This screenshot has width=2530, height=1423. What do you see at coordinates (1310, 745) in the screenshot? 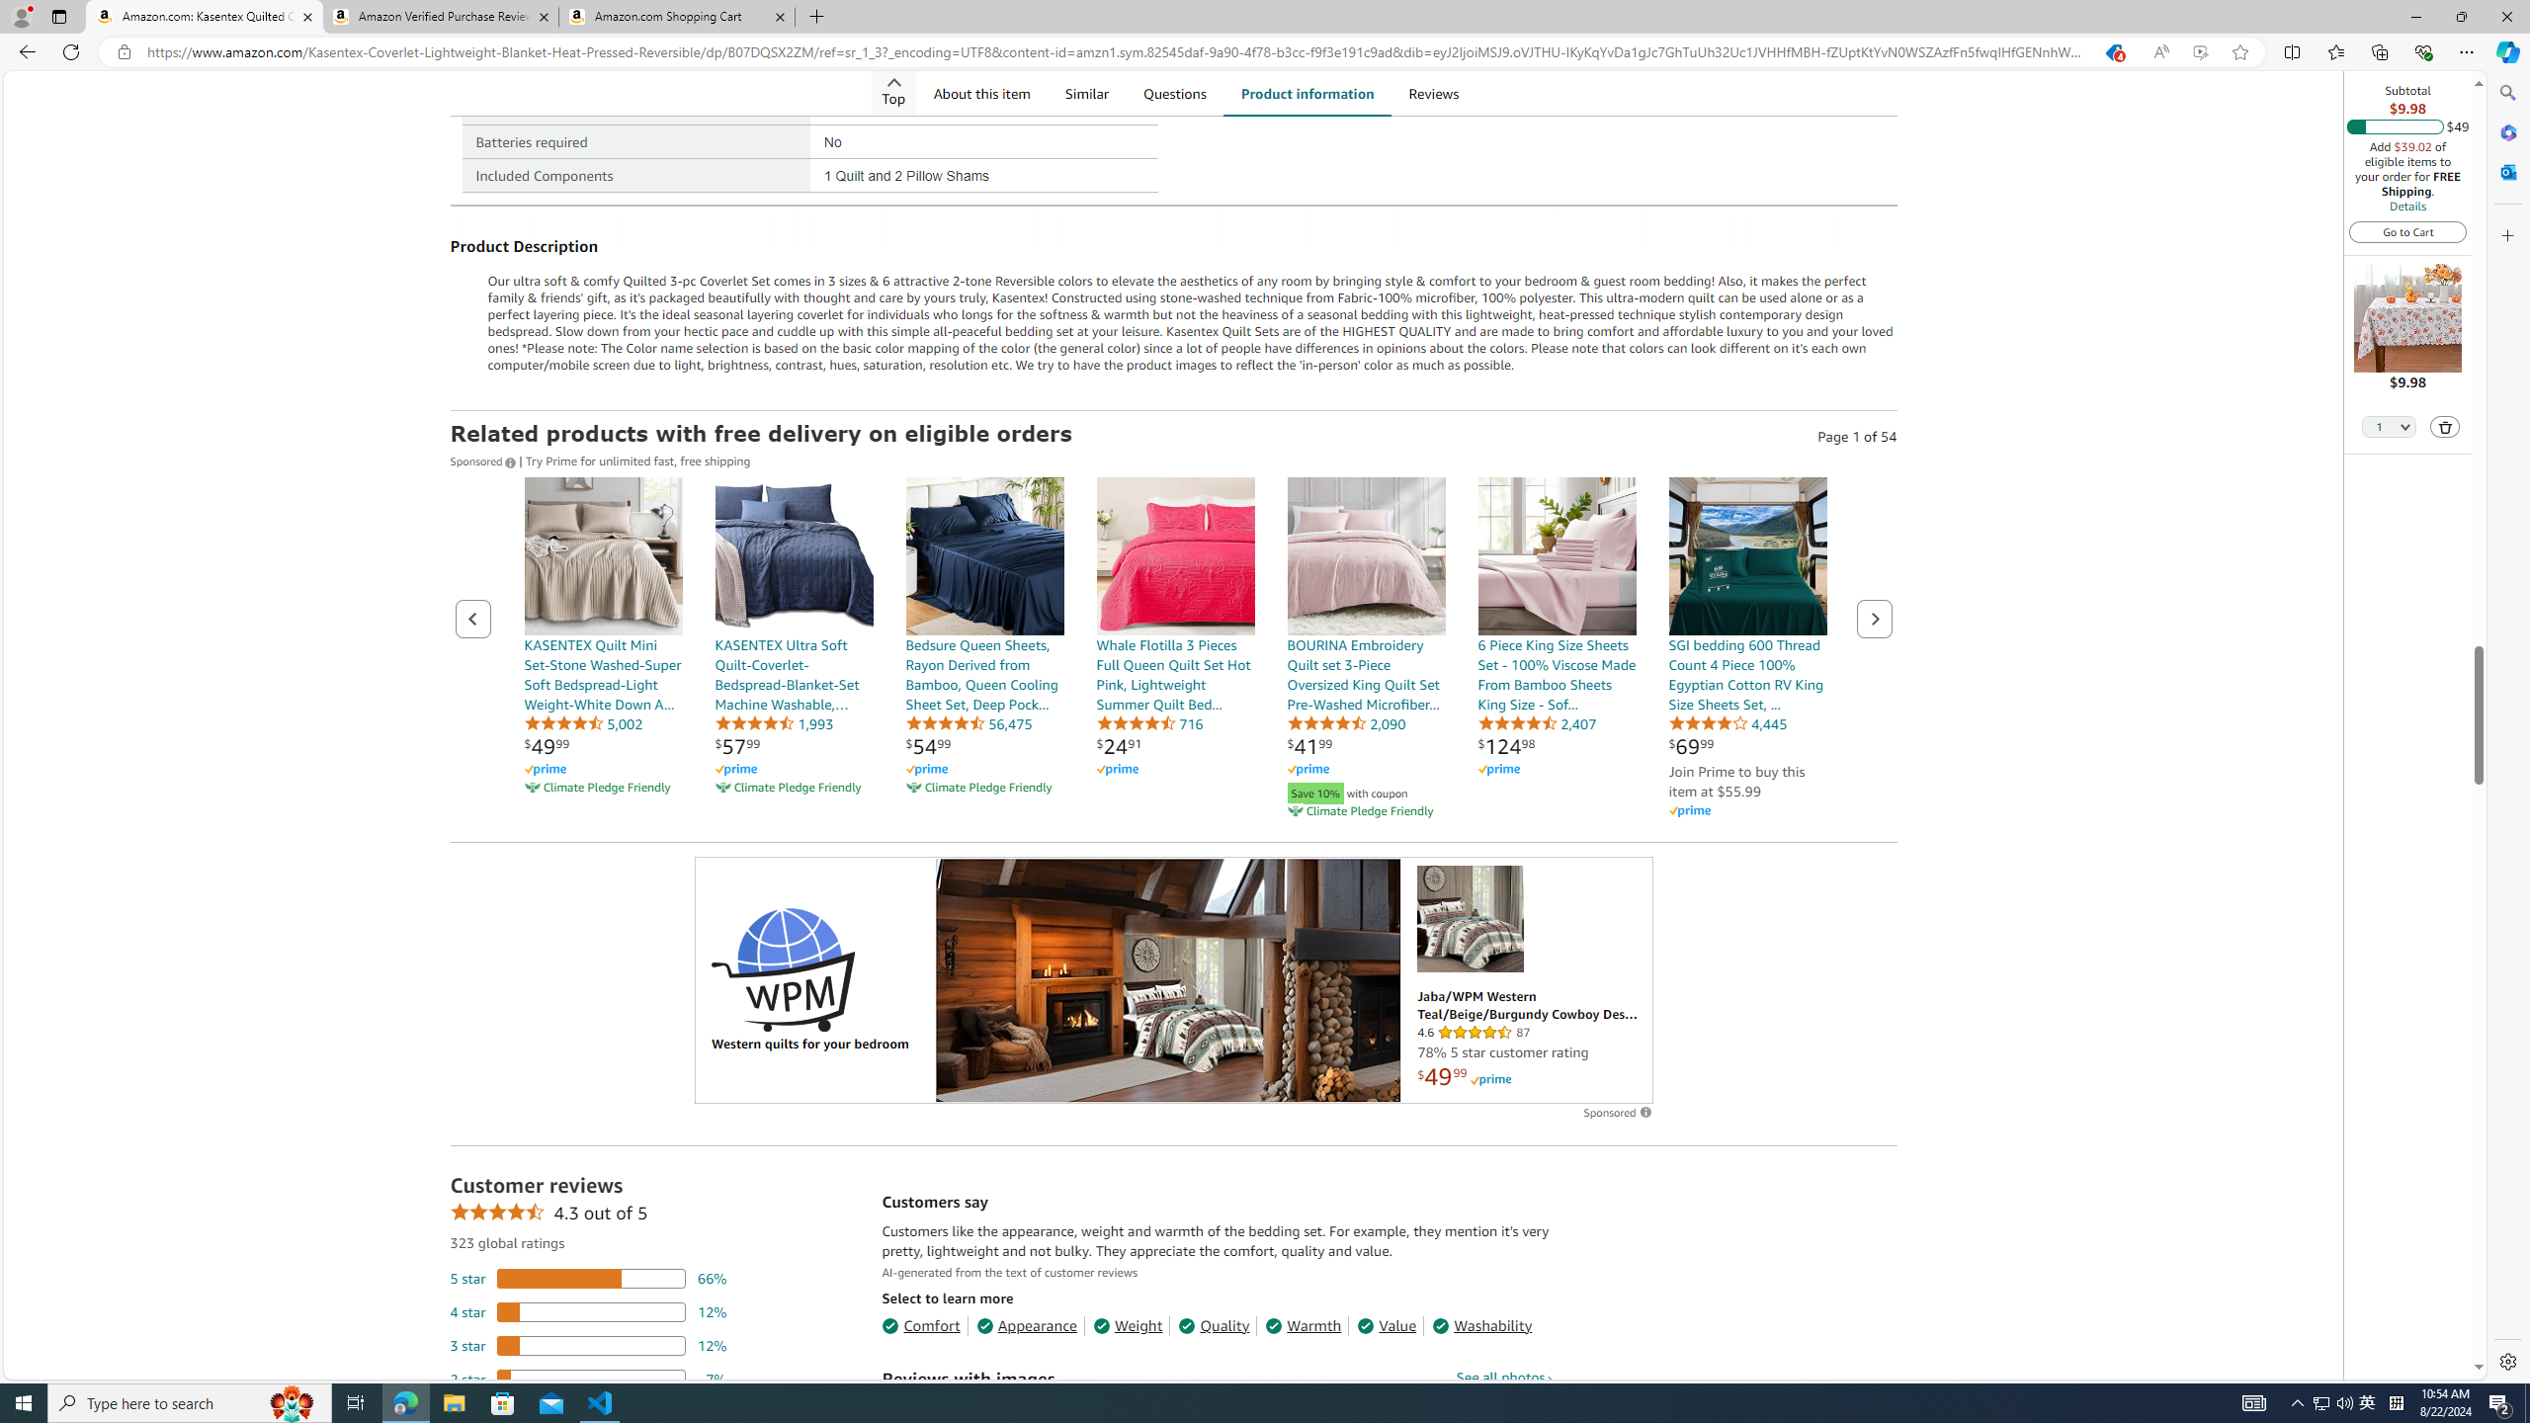
I see `$41.99` at bounding box center [1310, 745].